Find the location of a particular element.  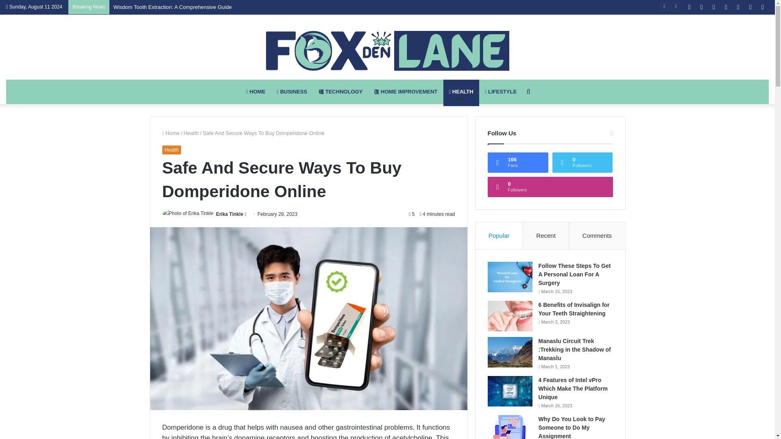

HOME is located at coordinates (255, 91).